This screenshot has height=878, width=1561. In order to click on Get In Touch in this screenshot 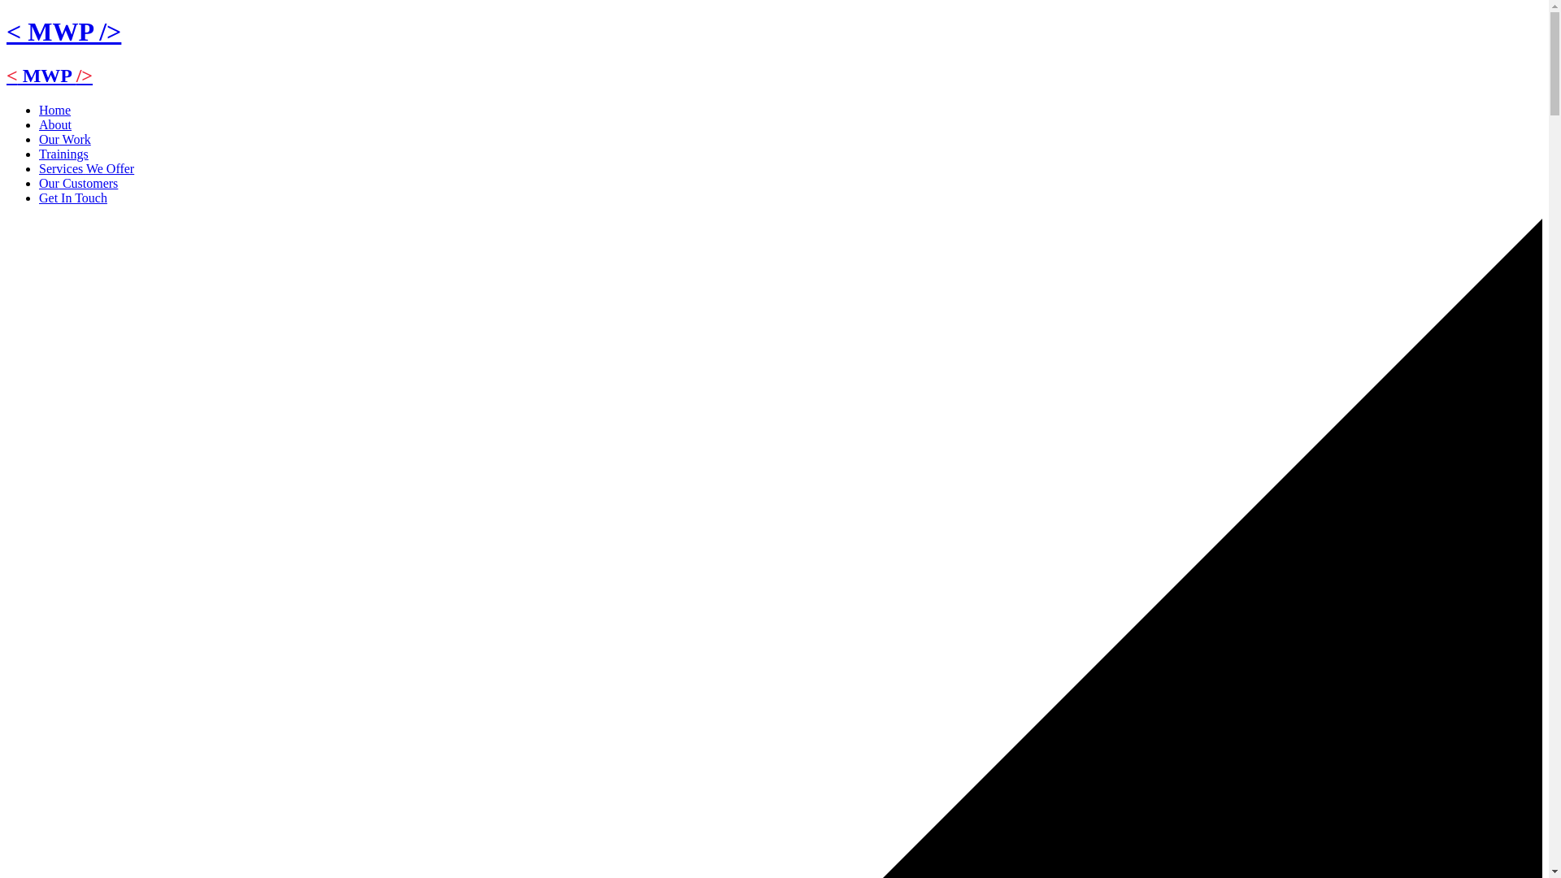, I will do `click(73, 198)`.